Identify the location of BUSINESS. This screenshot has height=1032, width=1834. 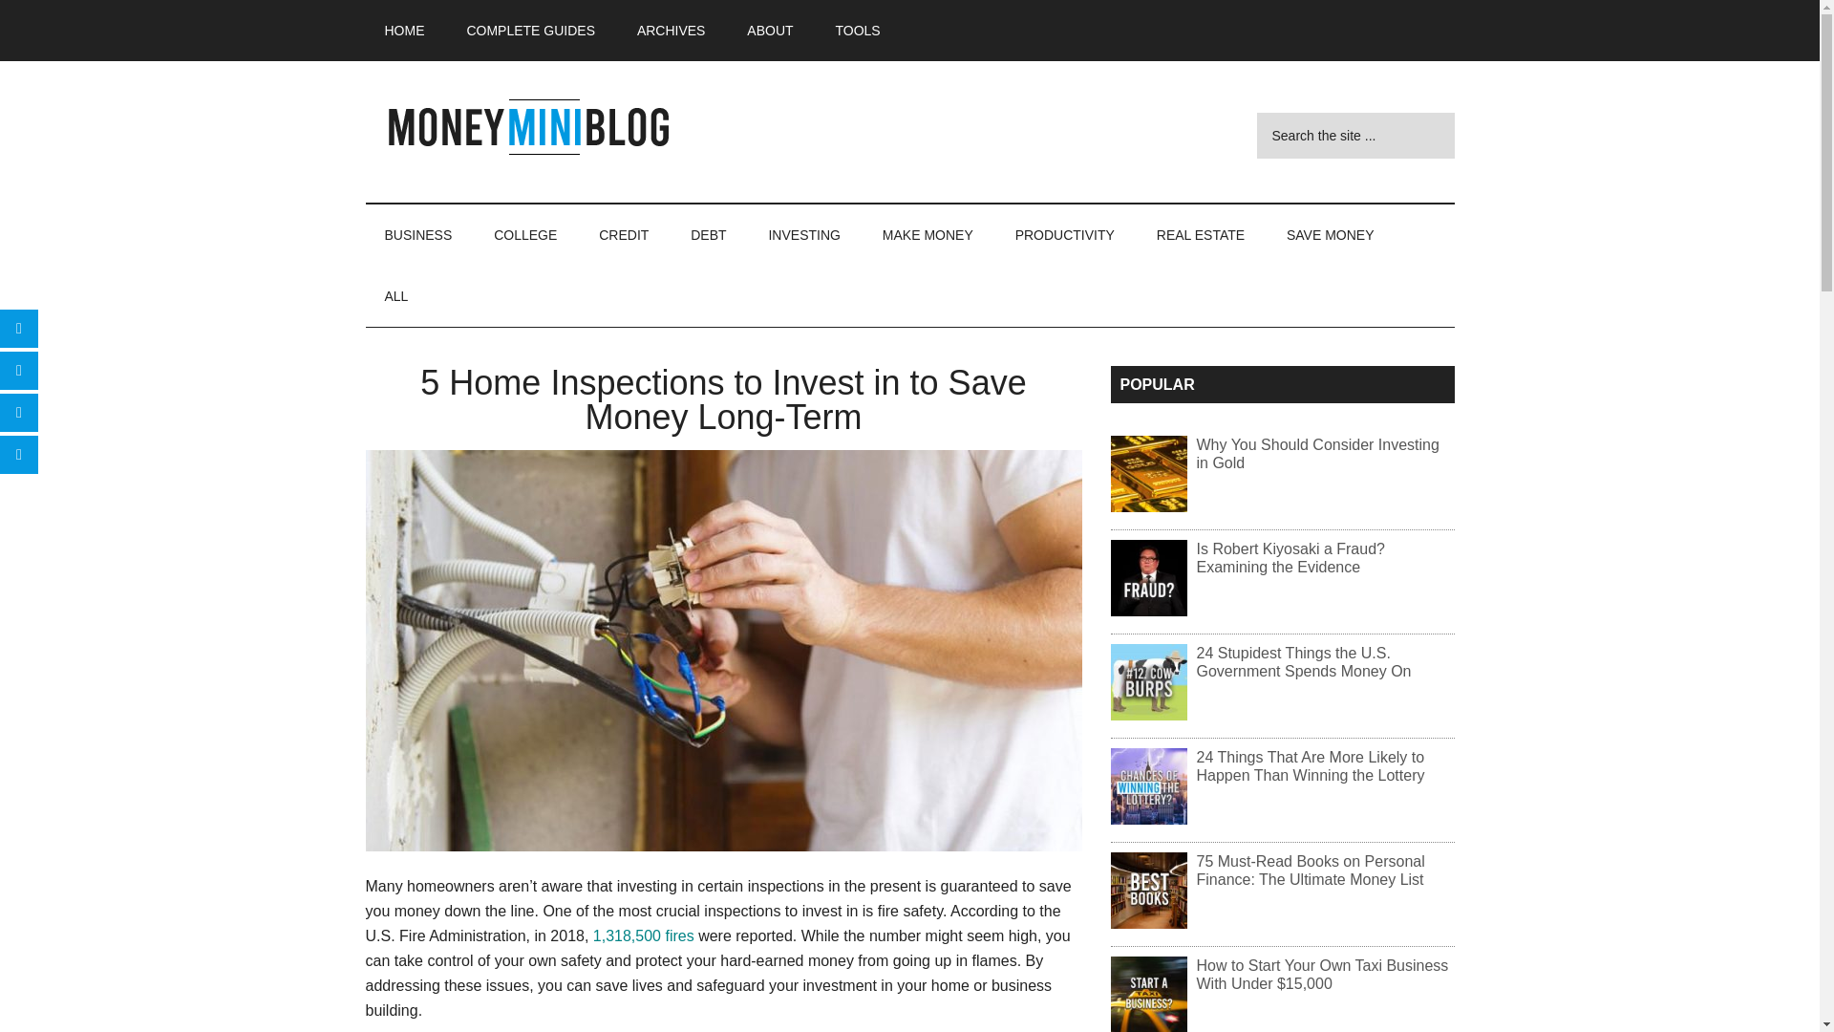
(418, 234).